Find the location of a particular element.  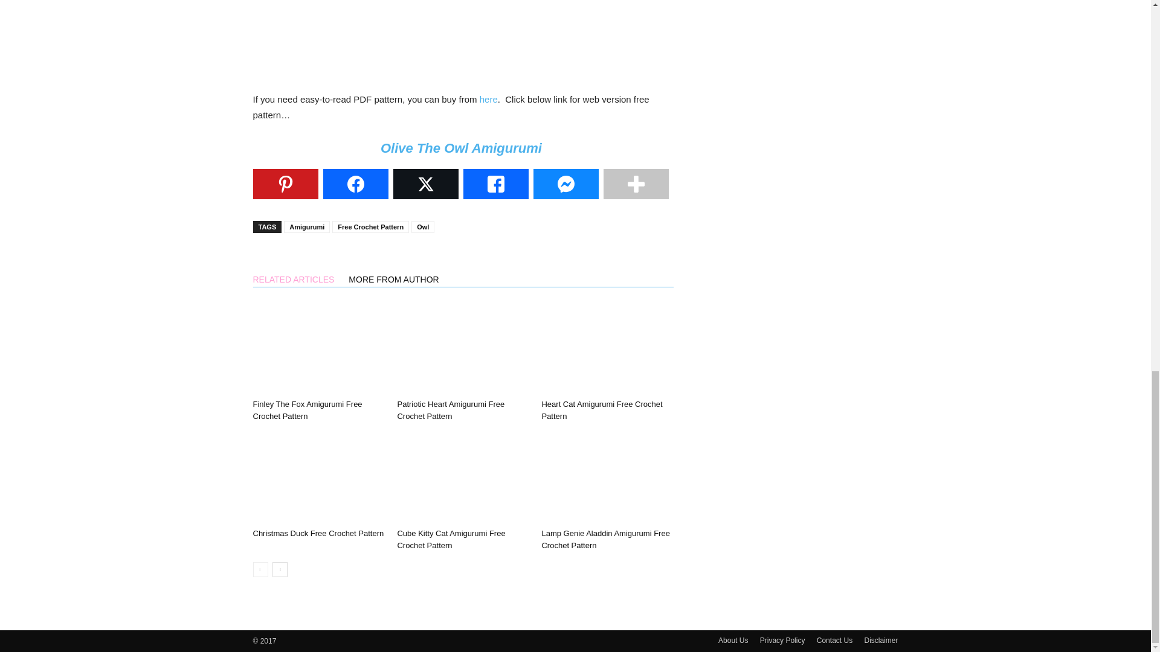

Share on Facebook is located at coordinates (355, 184).